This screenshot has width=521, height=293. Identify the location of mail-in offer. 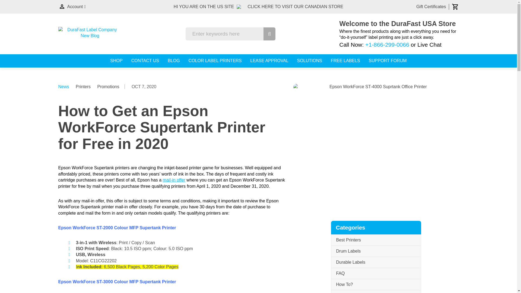
(174, 180).